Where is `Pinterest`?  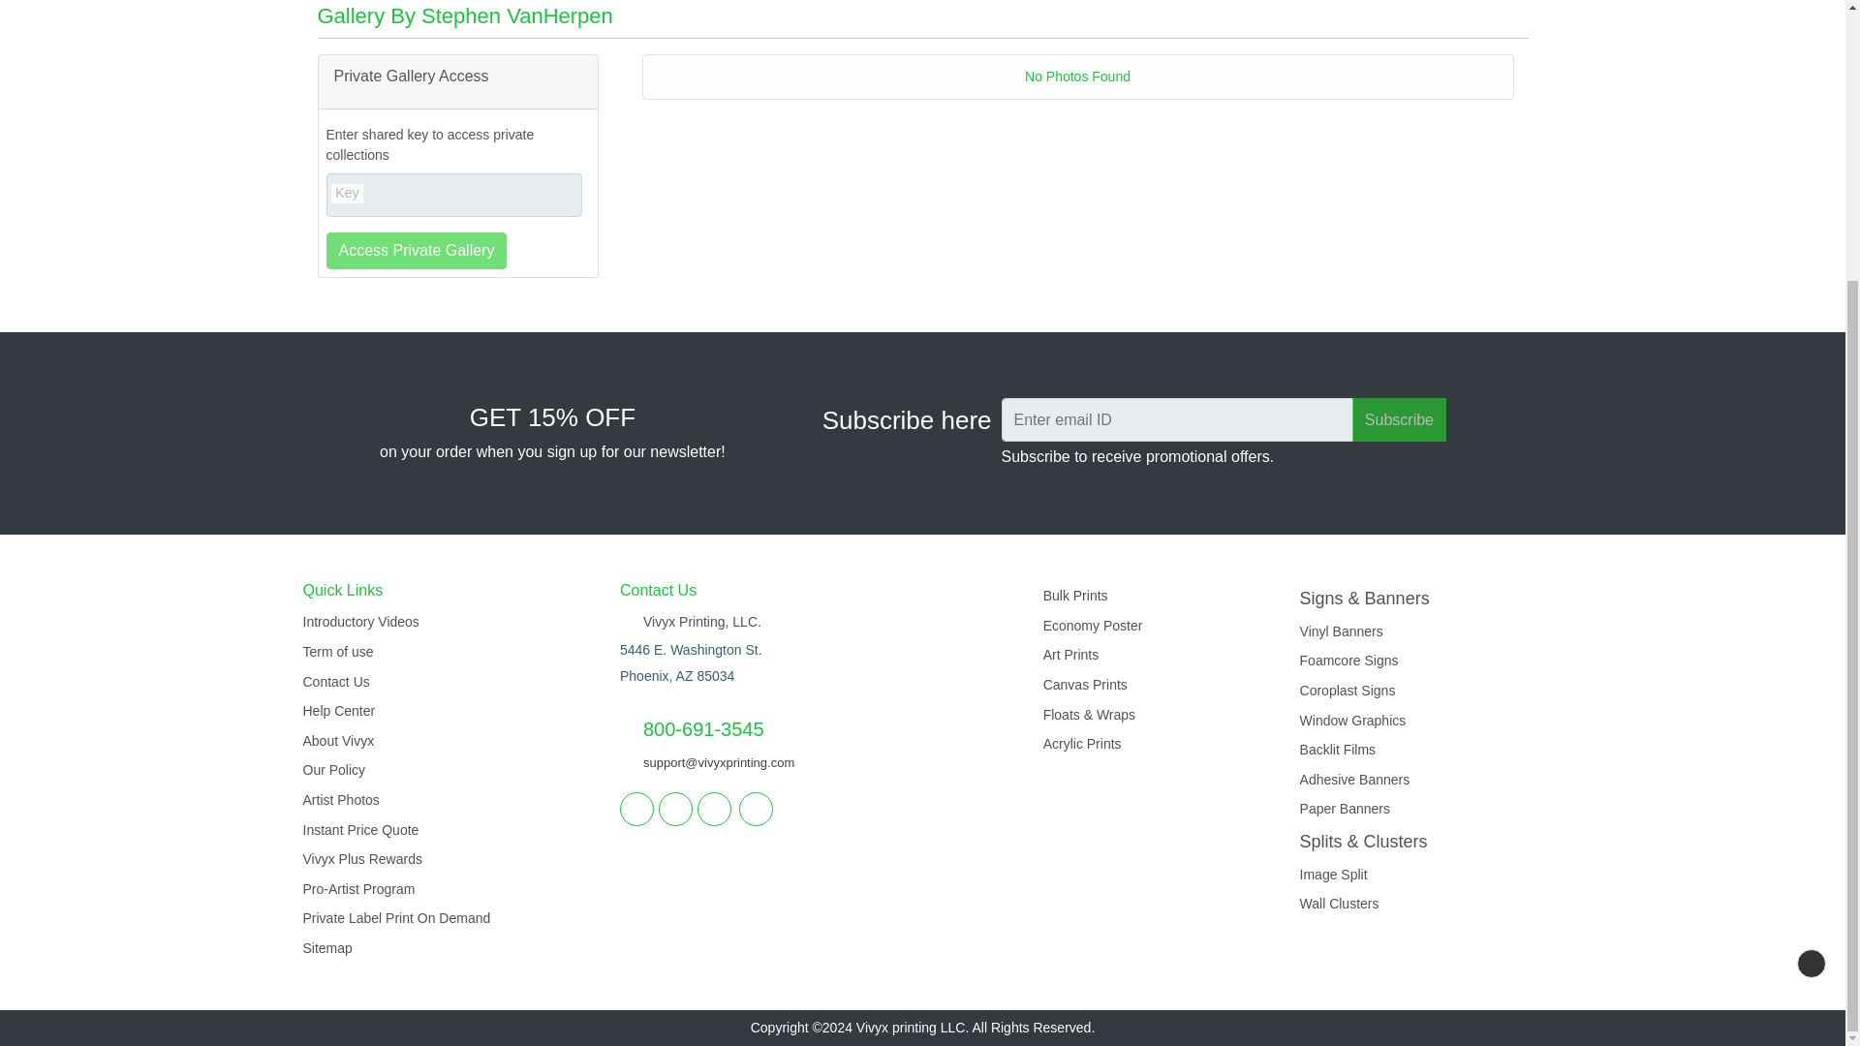 Pinterest is located at coordinates (714, 809).